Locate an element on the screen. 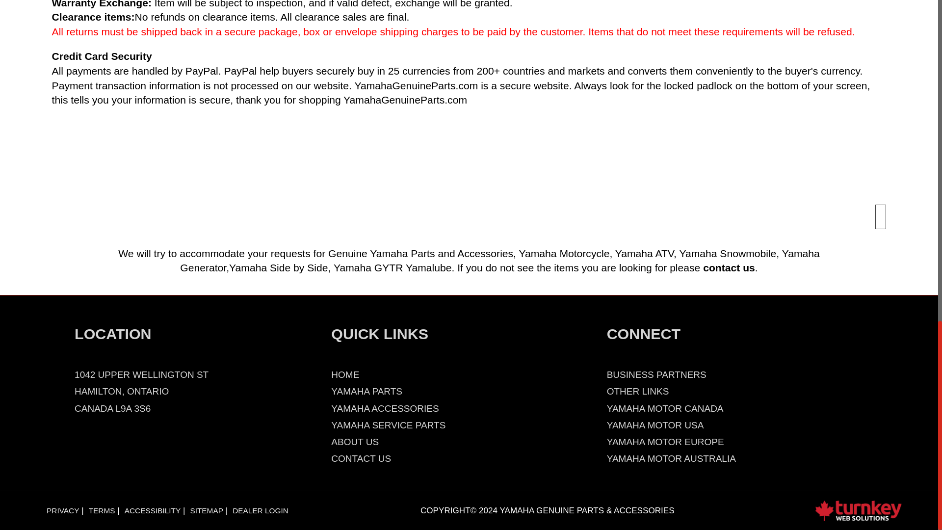 The width and height of the screenshot is (942, 530). BUSINESS PARTNERS is located at coordinates (656, 374).